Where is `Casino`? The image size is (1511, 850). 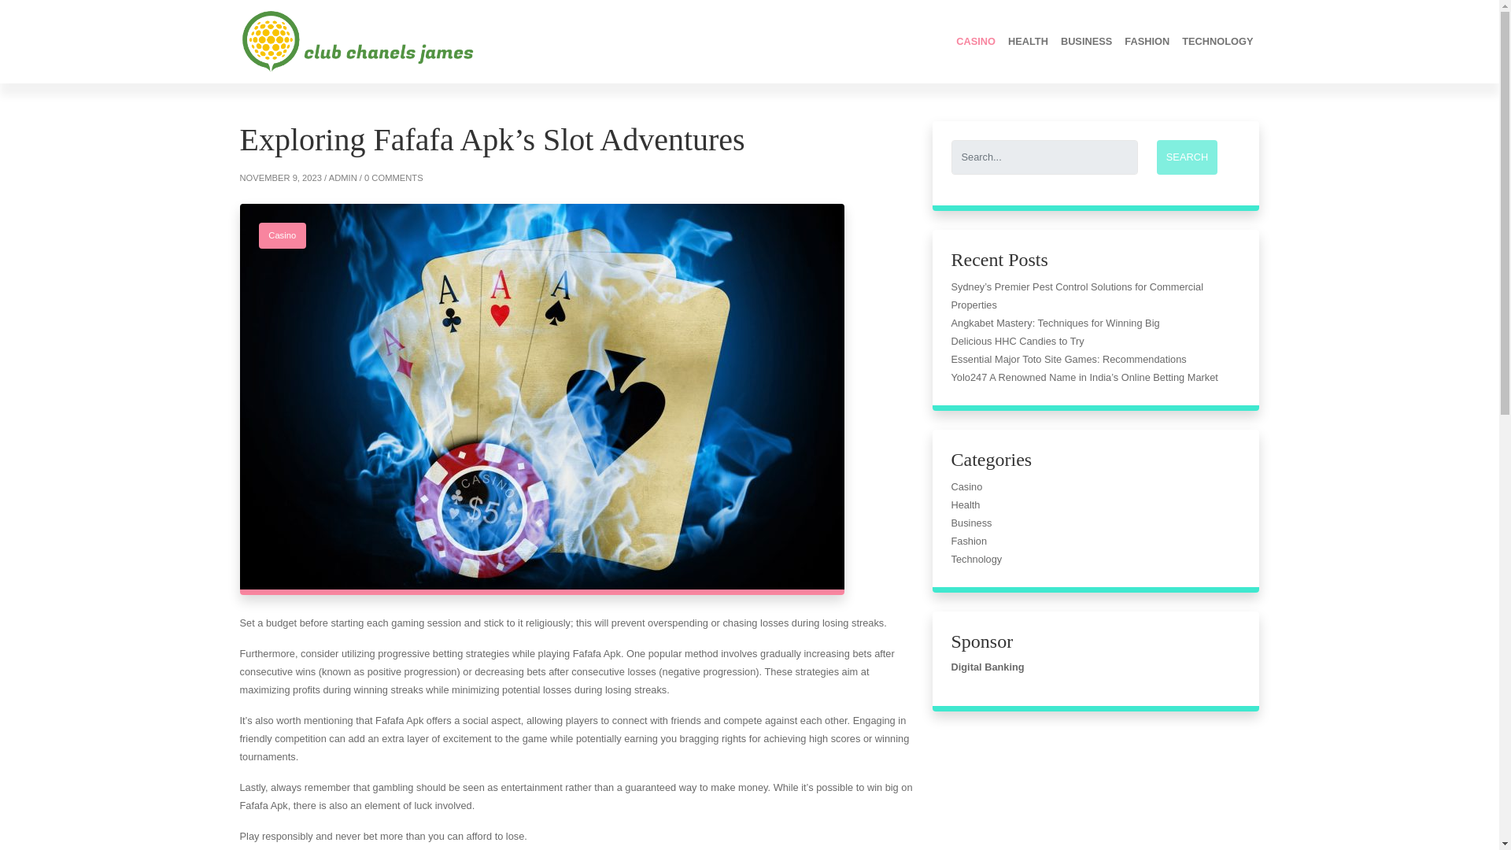 Casino is located at coordinates (282, 235).